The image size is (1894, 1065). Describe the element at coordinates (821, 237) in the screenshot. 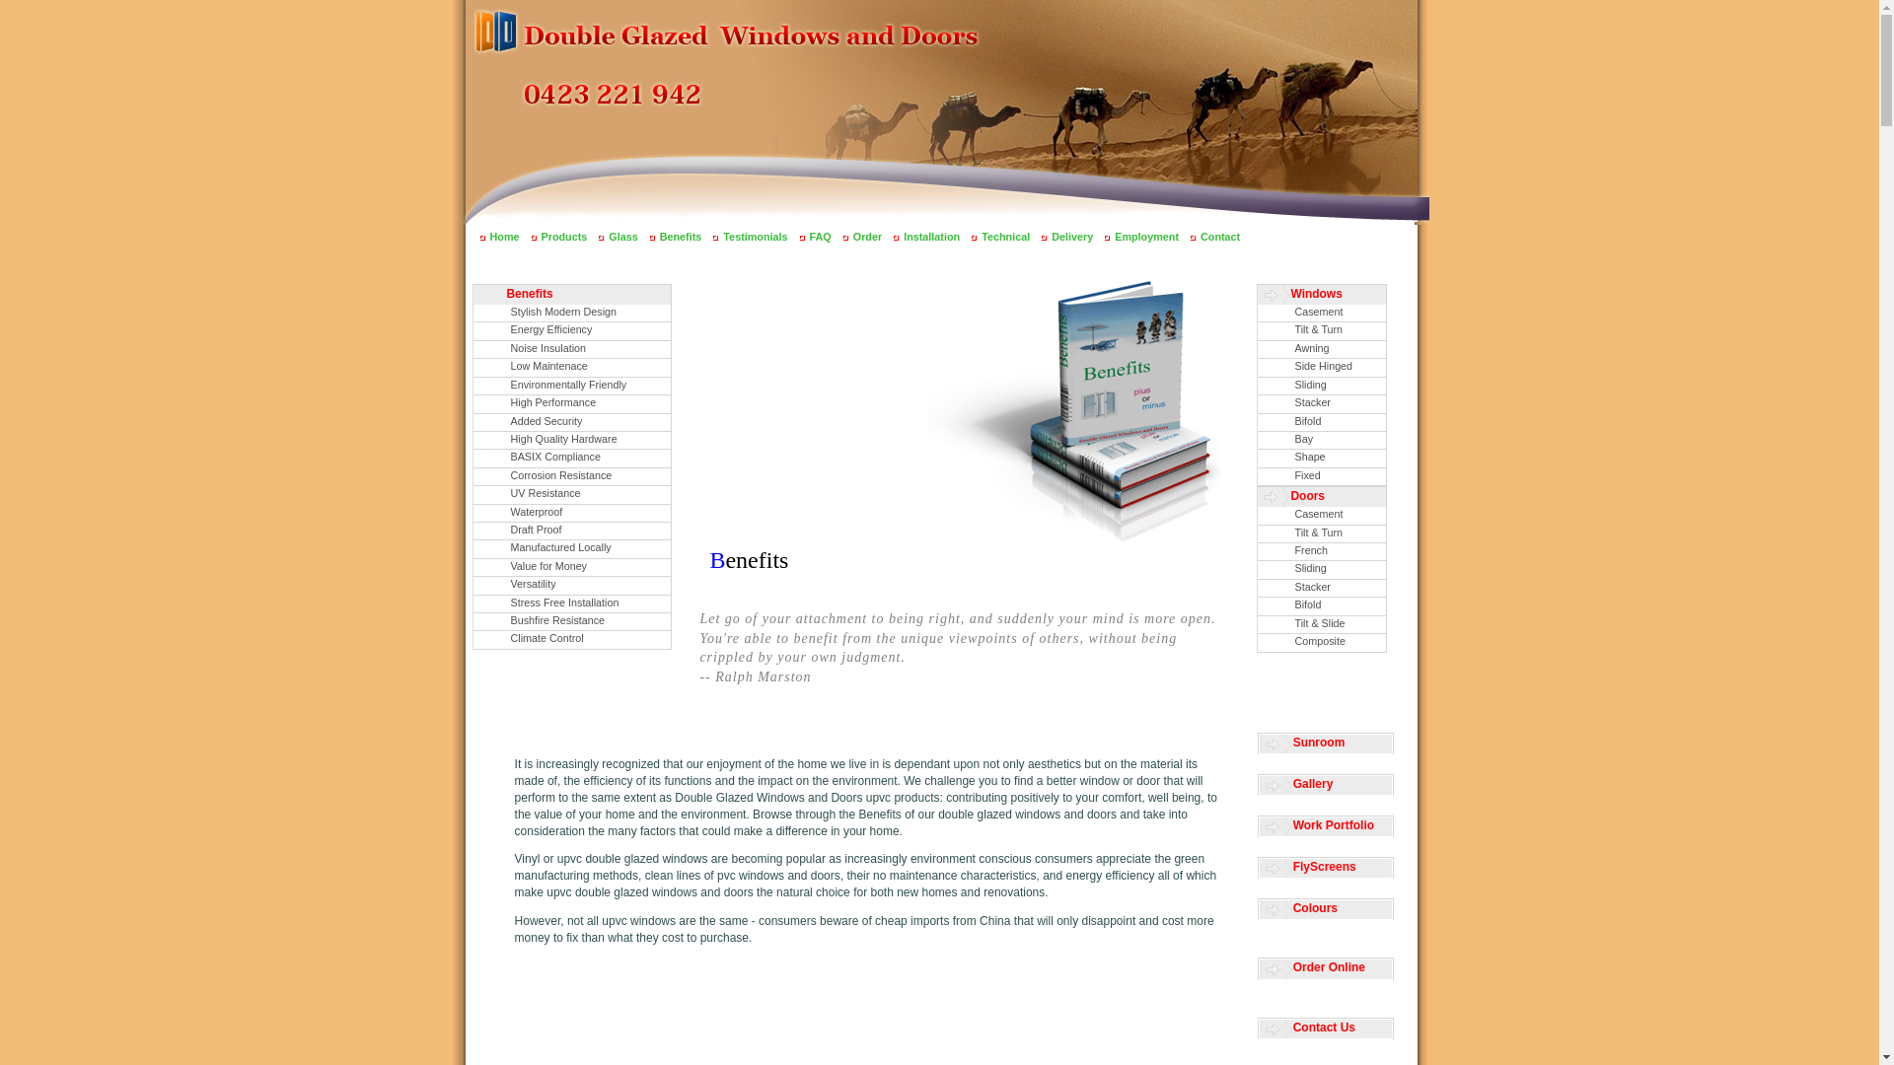

I see `FAQ` at that location.